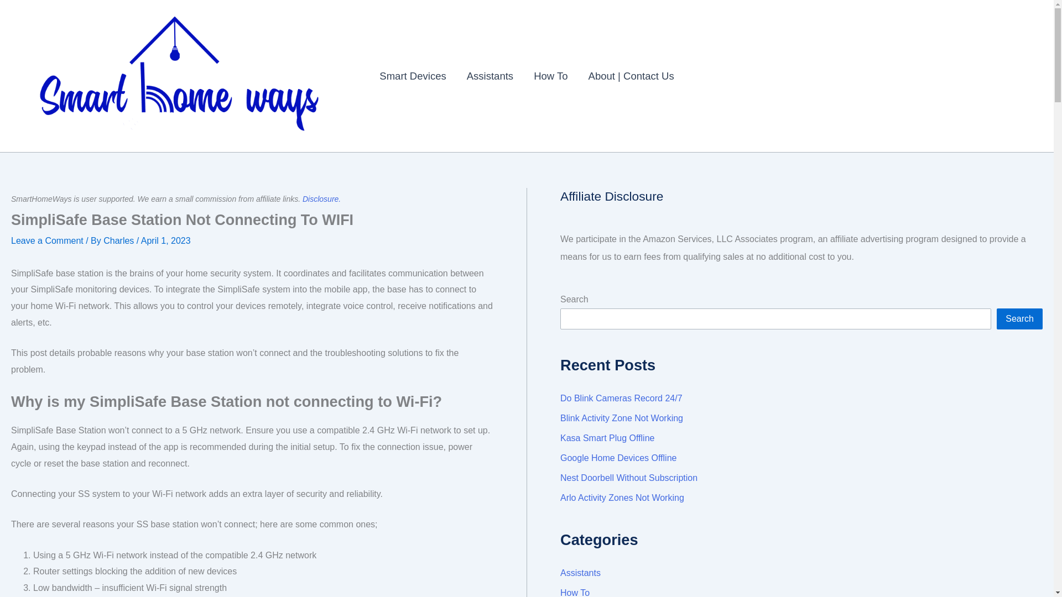 This screenshot has width=1062, height=597. I want to click on Leave a Comment, so click(47, 240).